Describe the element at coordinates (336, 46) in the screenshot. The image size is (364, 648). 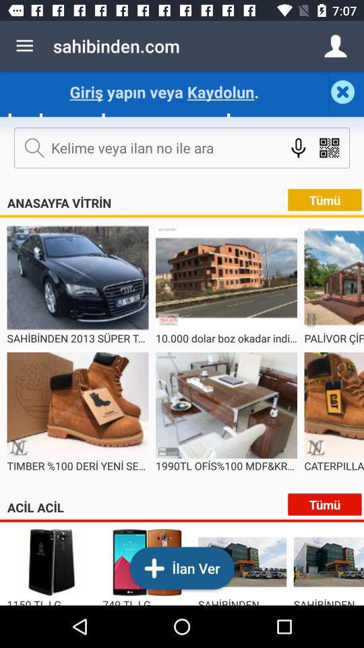
I see `click on image above close button` at that location.